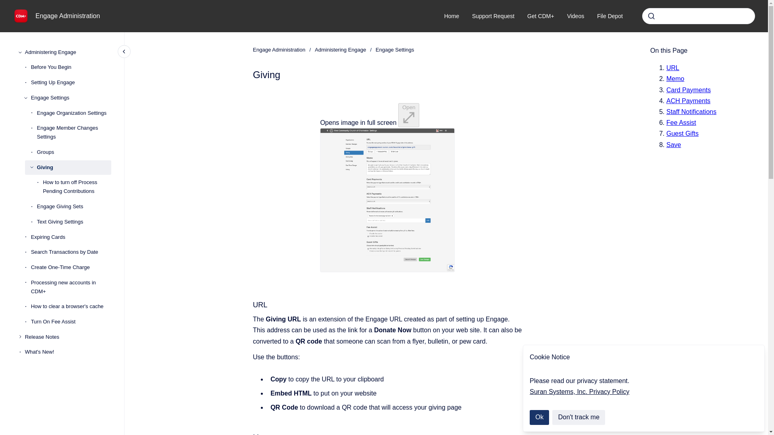 This screenshot has height=435, width=774. I want to click on Turn On Fee Assist, so click(71, 321).